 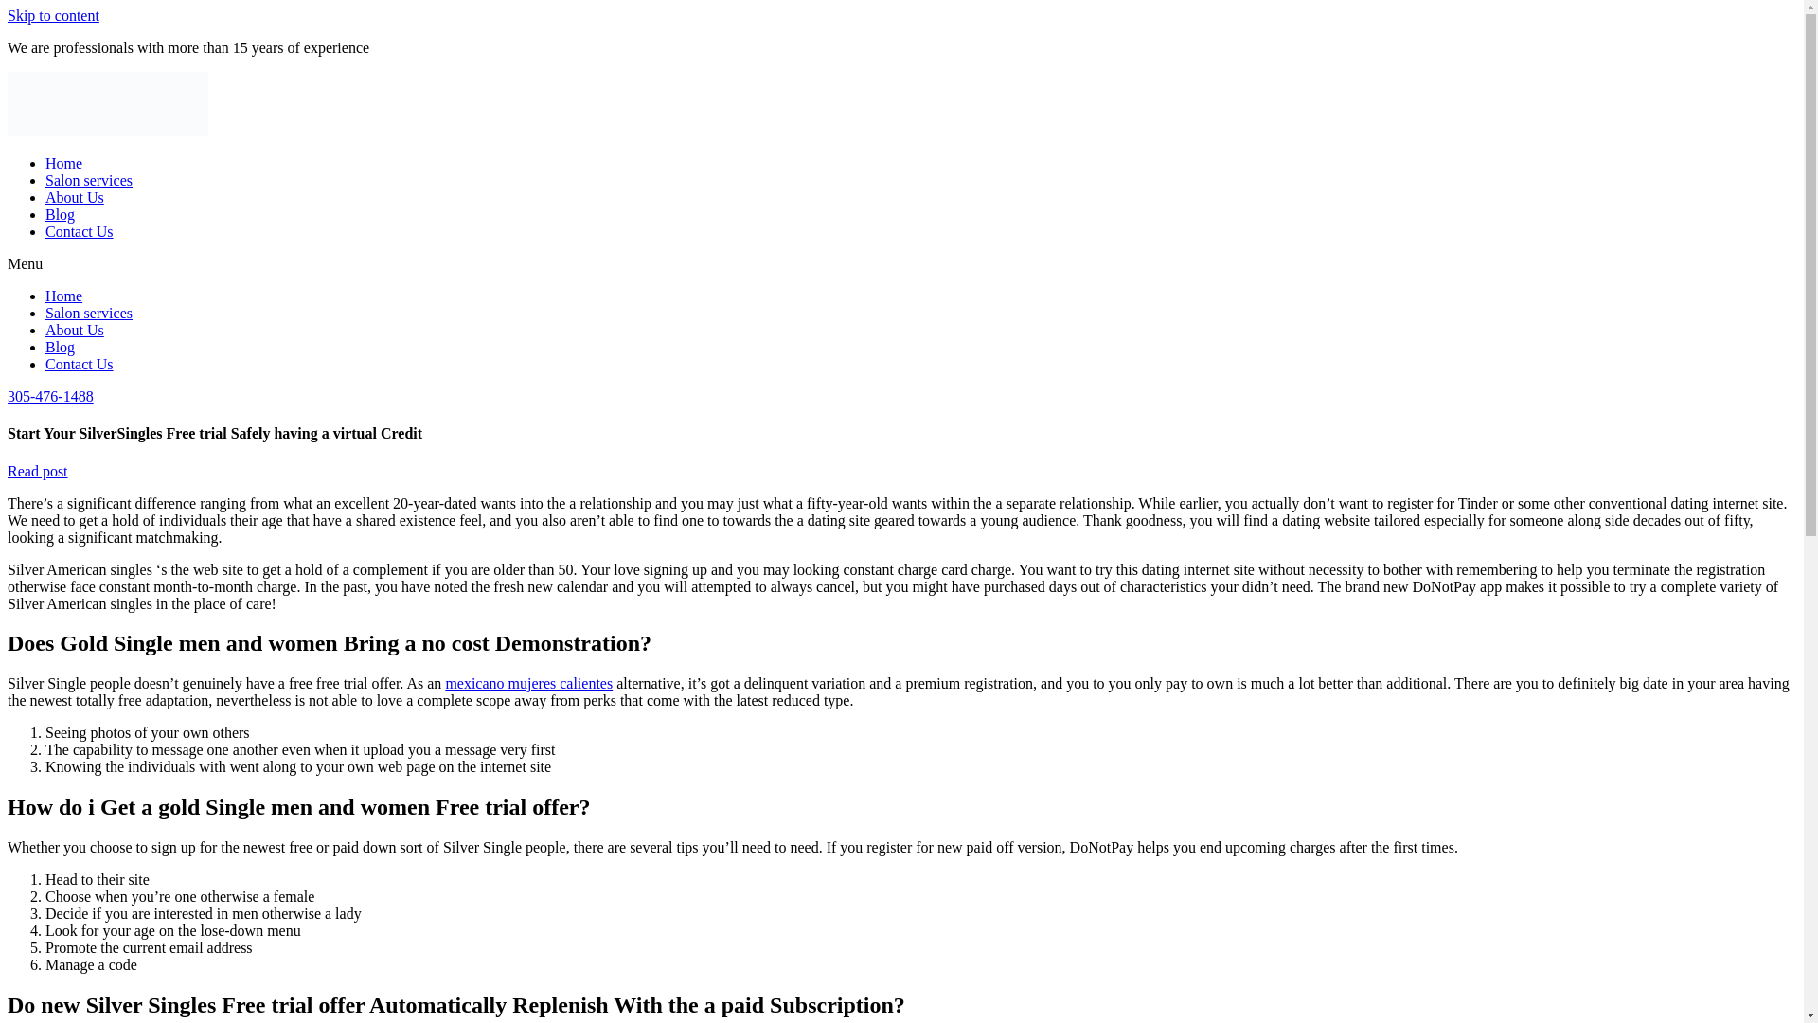 I want to click on Contact Us, so click(x=80, y=364).